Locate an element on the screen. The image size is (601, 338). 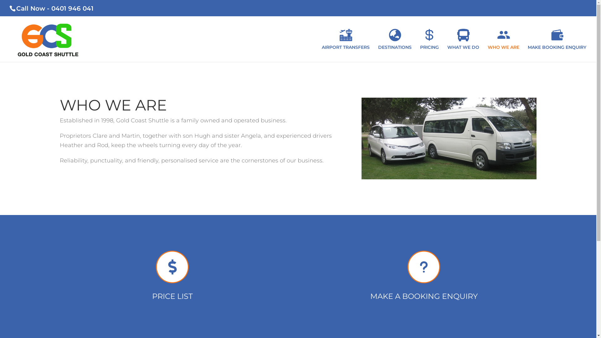
AIRPORT TRANSFERS is located at coordinates (346, 45).